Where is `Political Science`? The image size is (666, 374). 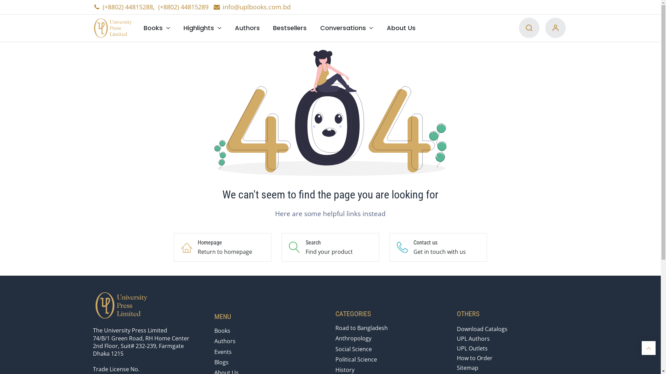 Political Science is located at coordinates (356, 359).